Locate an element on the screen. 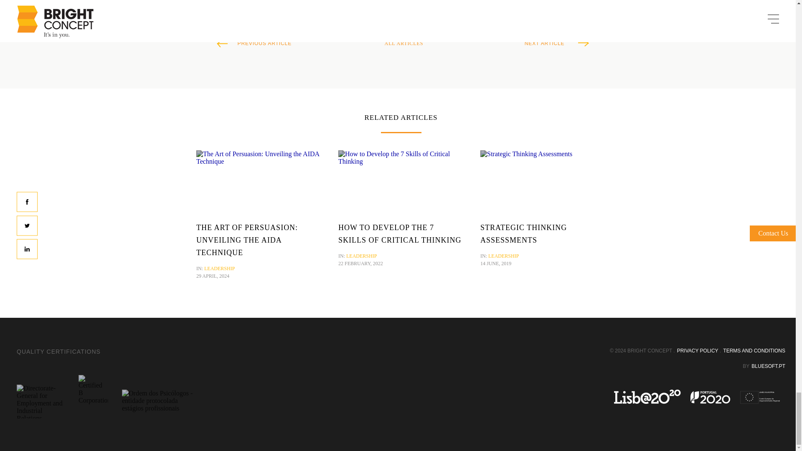 This screenshot has width=802, height=451. ALL ARTICLES is located at coordinates (404, 43).